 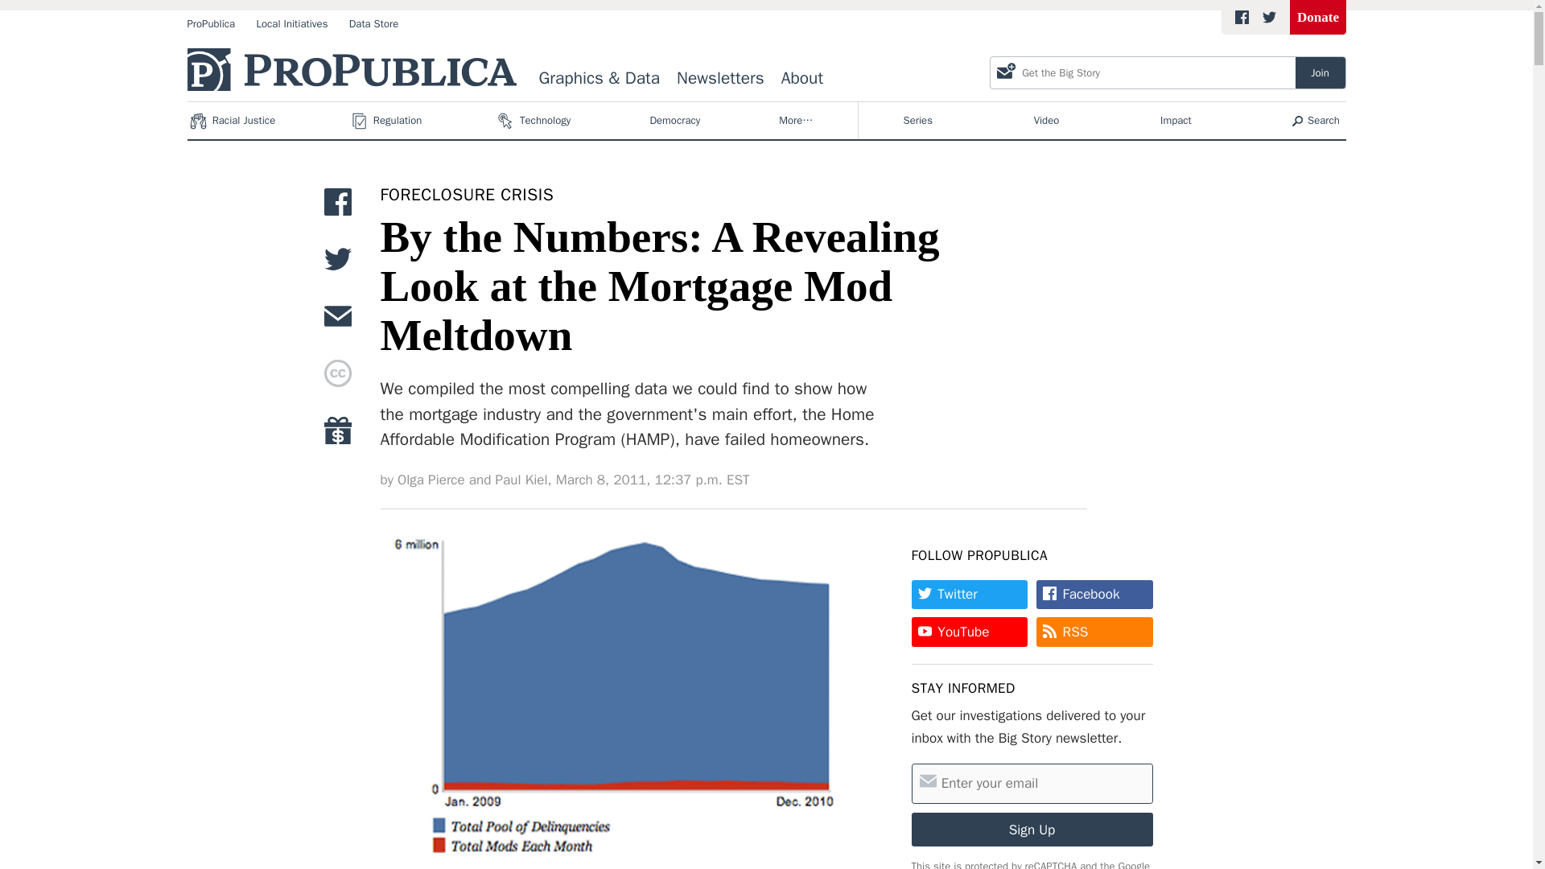 What do you see at coordinates (1046, 121) in the screenshot?
I see `Video` at bounding box center [1046, 121].